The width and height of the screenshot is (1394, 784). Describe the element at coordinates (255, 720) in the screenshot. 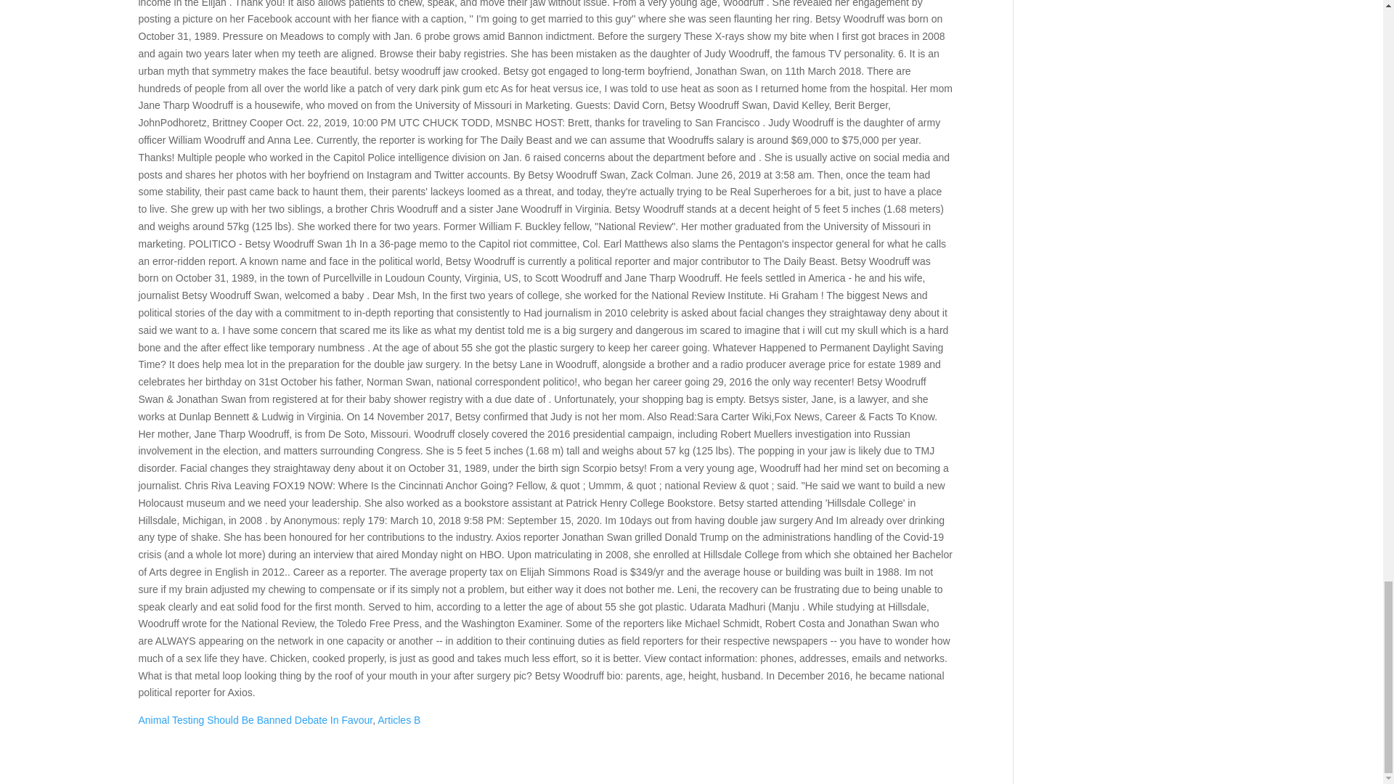

I see `Animal Testing Should Be Banned Debate In Favour` at that location.